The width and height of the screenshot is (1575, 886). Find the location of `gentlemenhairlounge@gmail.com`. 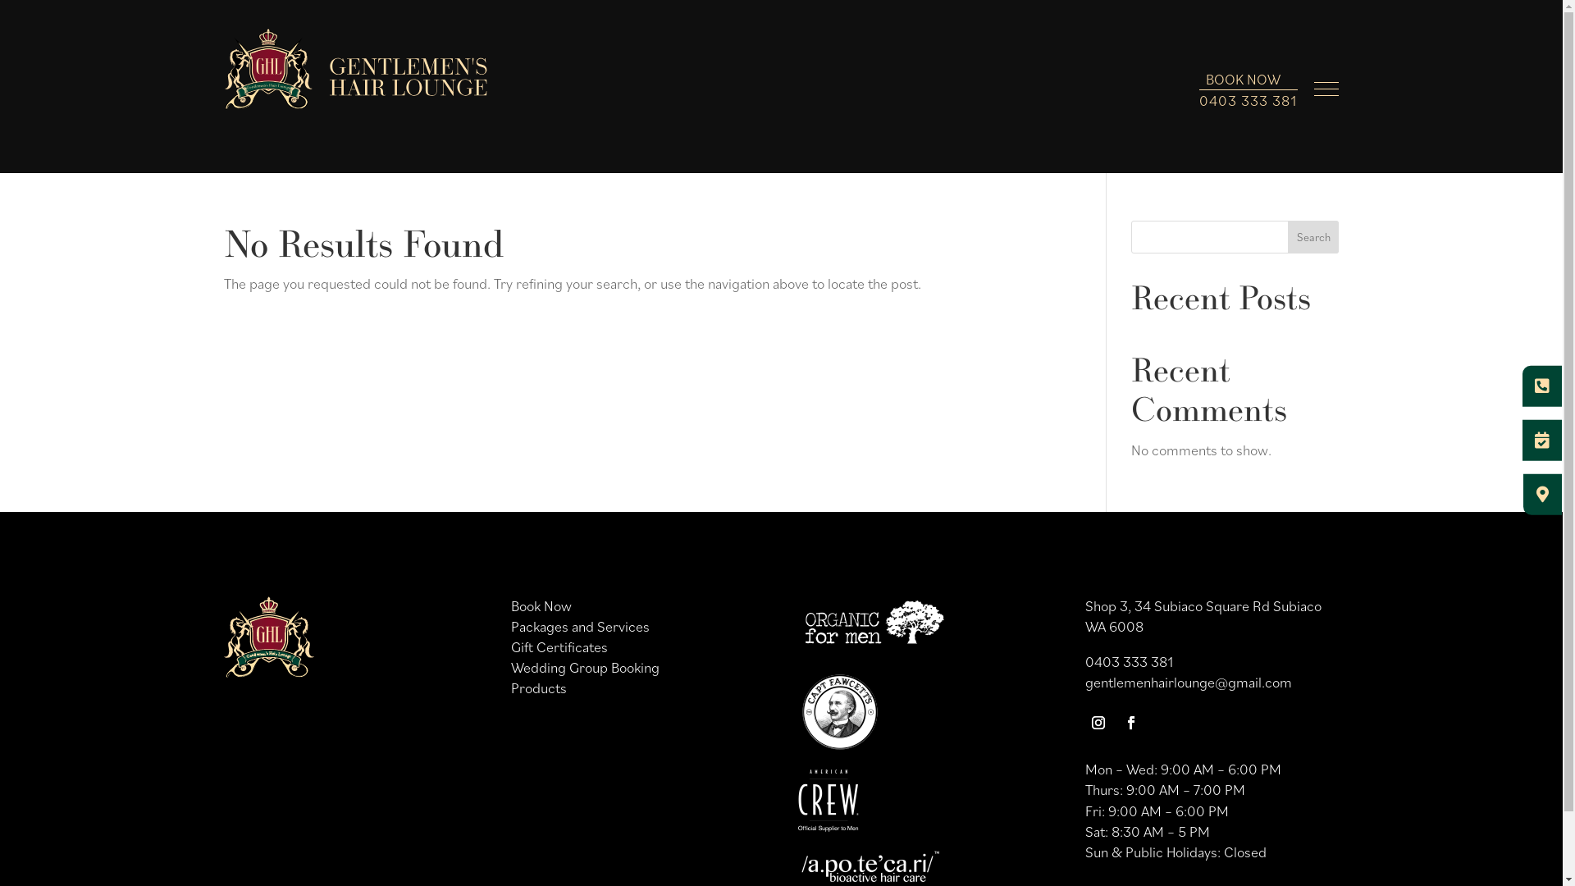

gentlemenhairlounge@gmail.com is located at coordinates (1189, 683).